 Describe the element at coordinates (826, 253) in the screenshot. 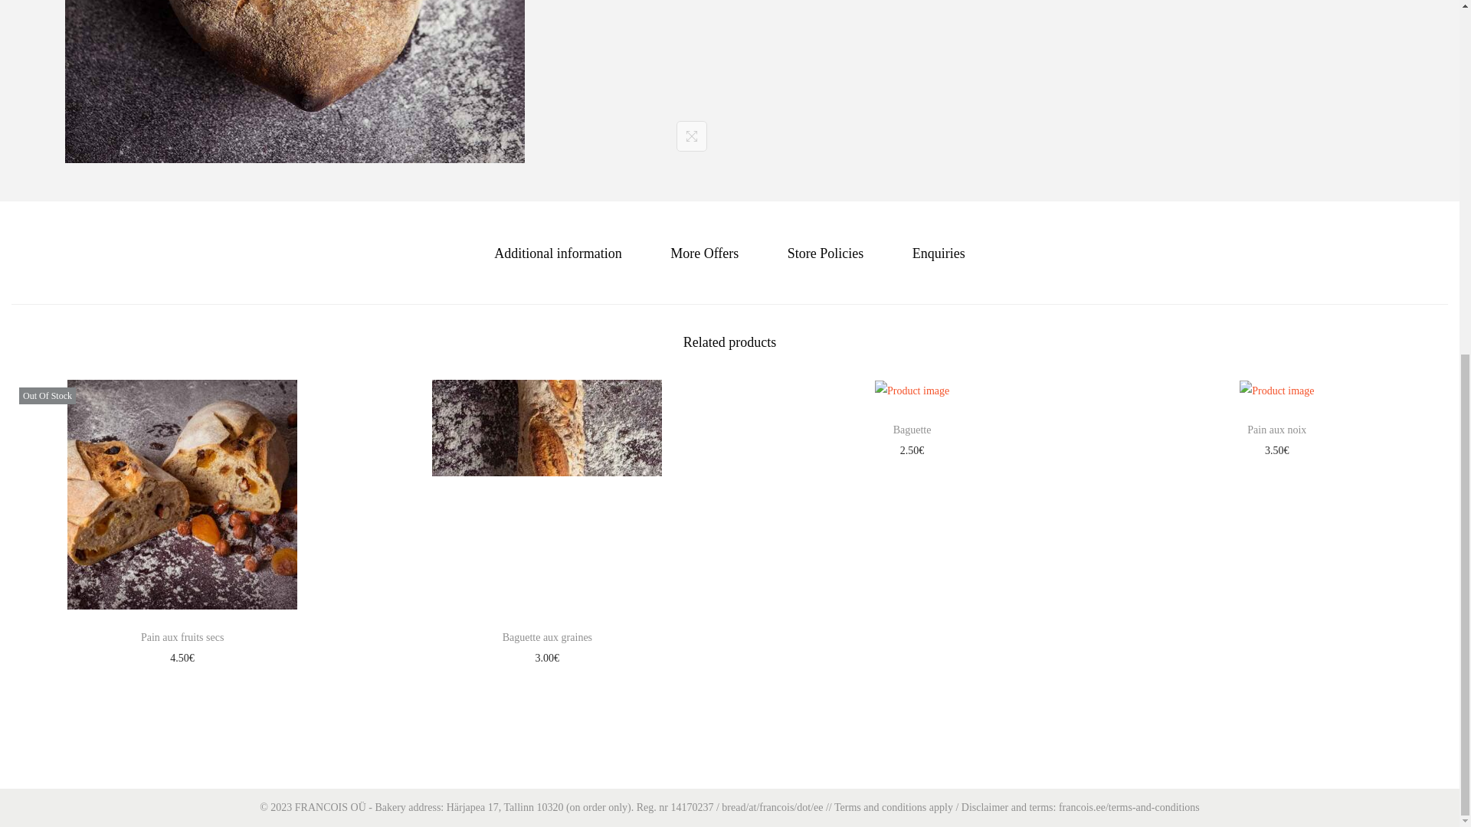

I see `Store Policies` at that location.